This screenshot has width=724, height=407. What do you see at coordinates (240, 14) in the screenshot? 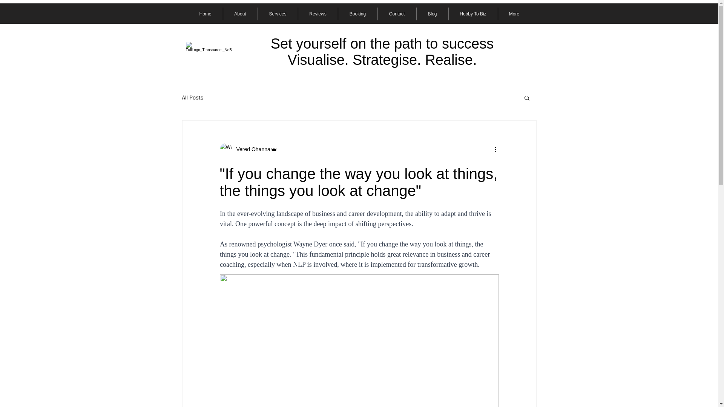
I see `About` at bounding box center [240, 14].